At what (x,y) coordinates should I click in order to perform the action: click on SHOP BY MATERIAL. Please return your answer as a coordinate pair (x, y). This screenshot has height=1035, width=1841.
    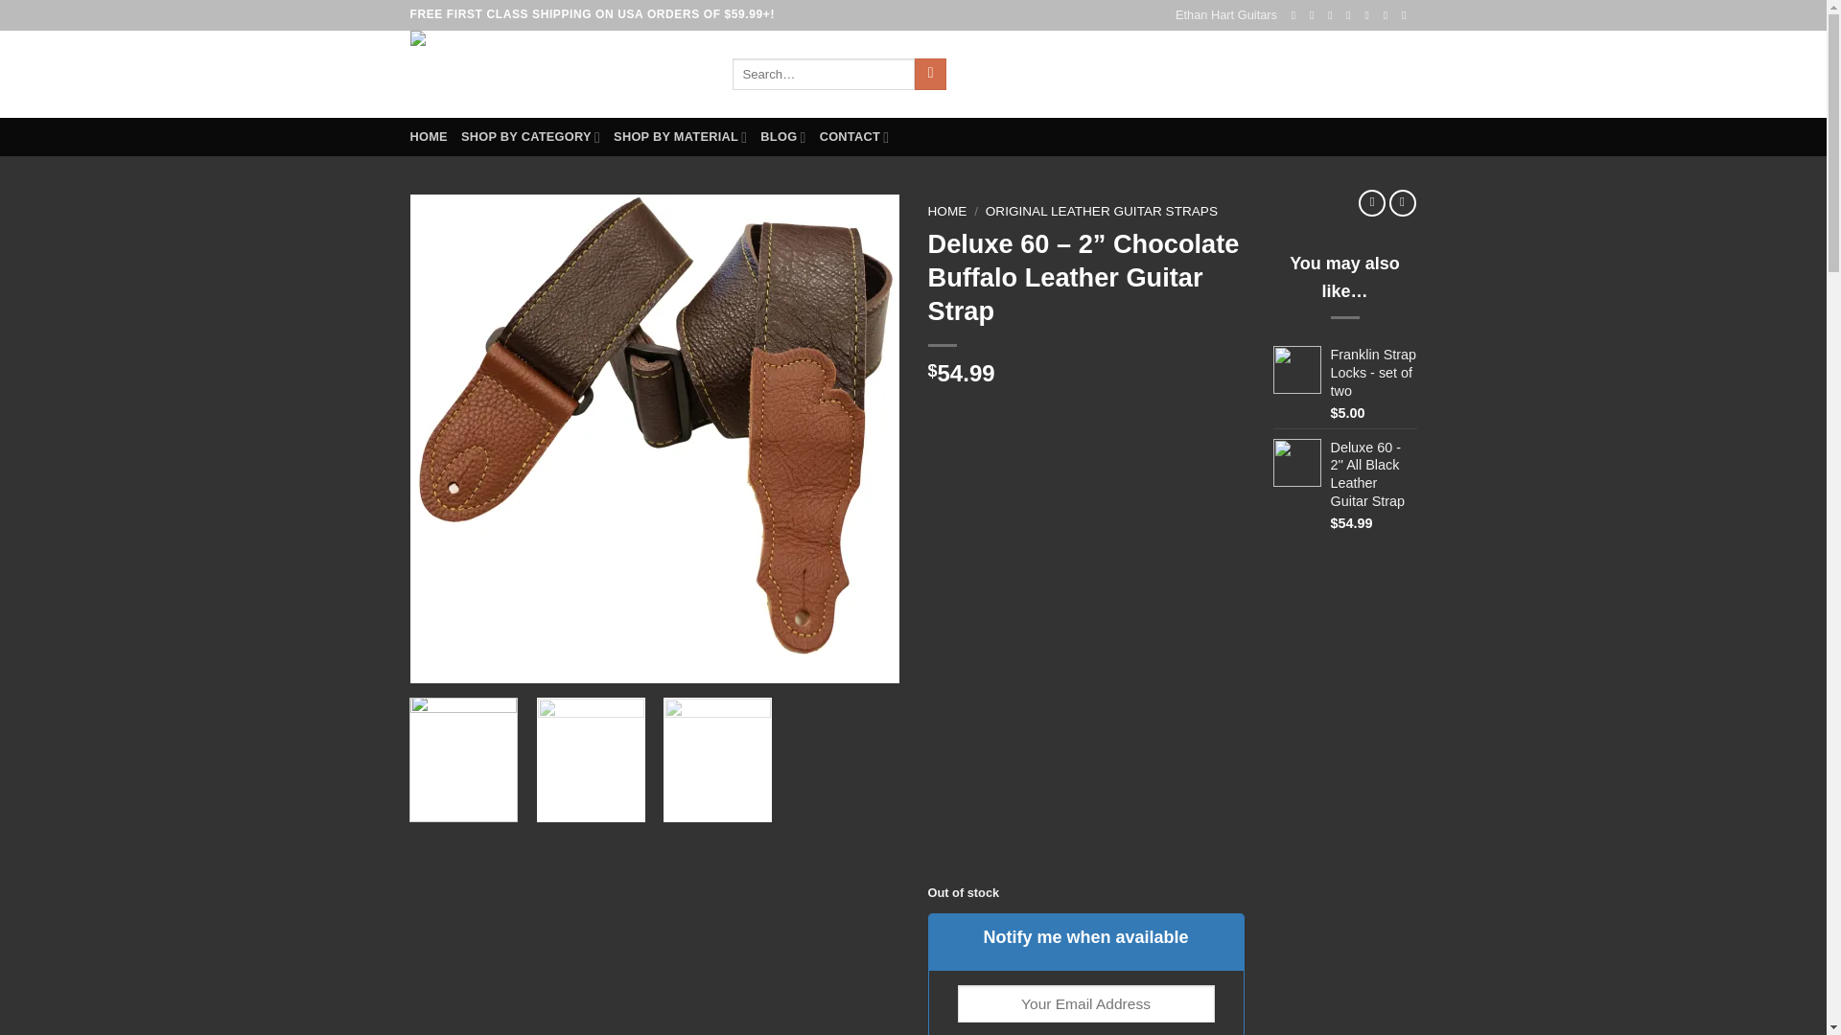
    Looking at the image, I should click on (680, 137).